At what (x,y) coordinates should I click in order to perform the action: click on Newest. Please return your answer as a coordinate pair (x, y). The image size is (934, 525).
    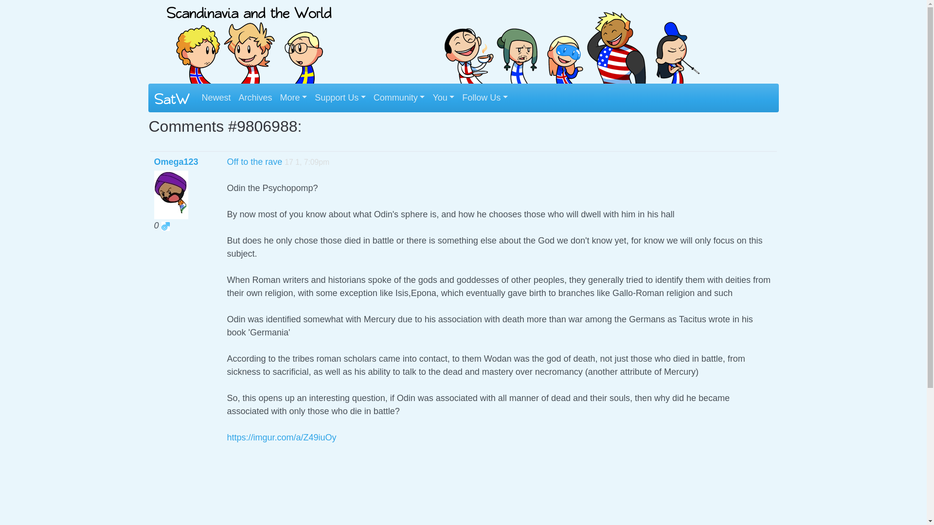
    Looking at the image, I should click on (216, 98).